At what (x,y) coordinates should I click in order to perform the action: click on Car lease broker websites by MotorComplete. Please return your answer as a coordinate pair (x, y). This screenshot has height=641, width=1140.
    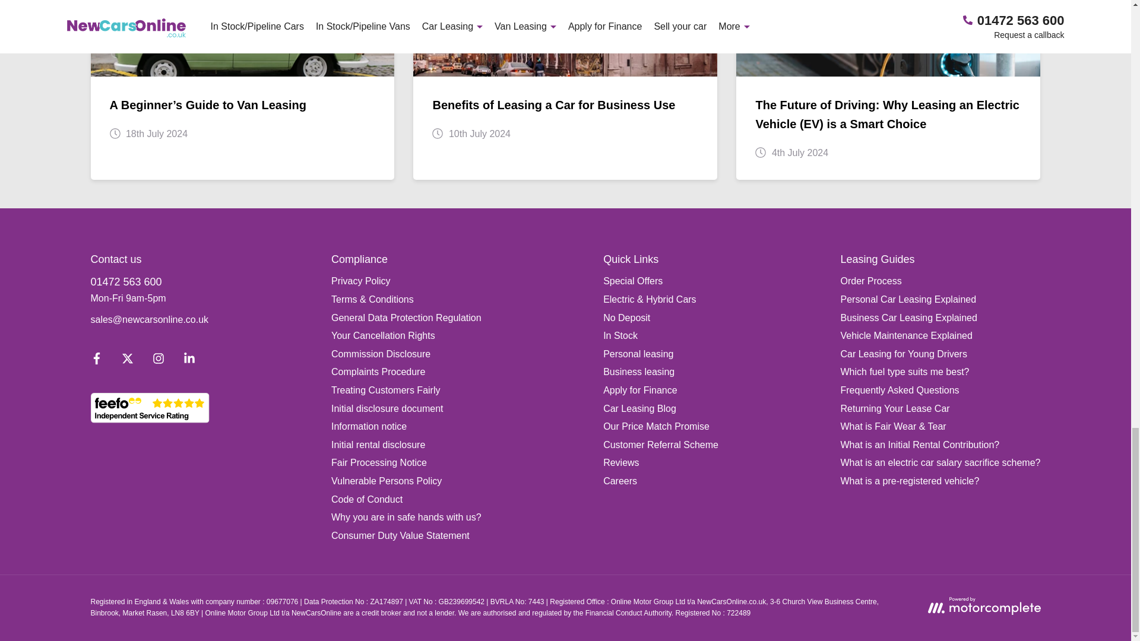
    Looking at the image, I should click on (983, 605).